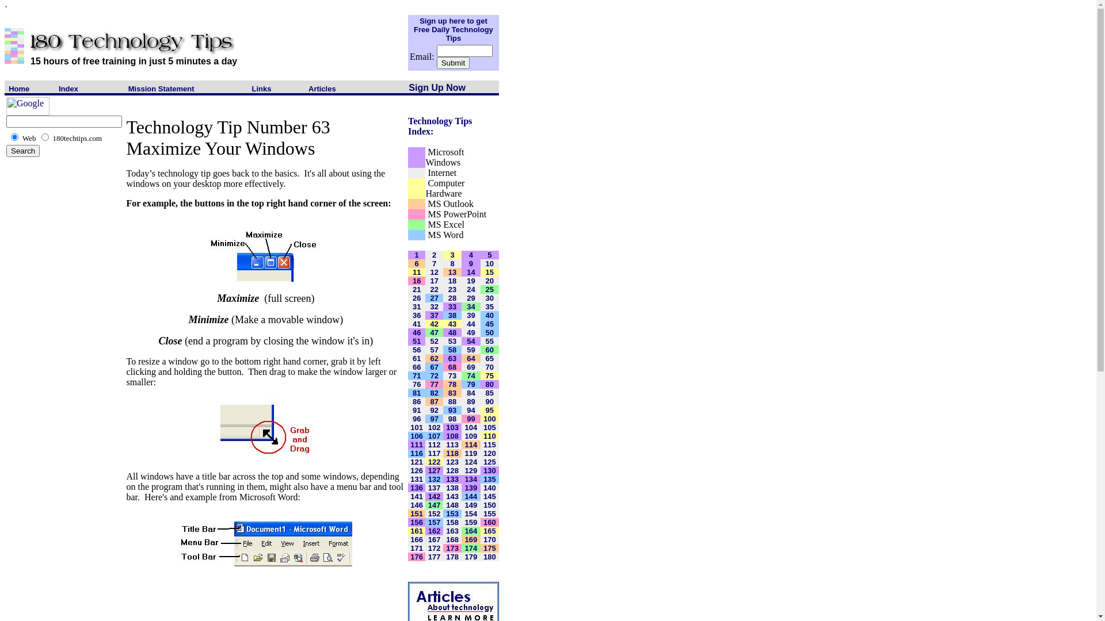 The height and width of the screenshot is (621, 1105). What do you see at coordinates (452, 557) in the screenshot?
I see `178` at bounding box center [452, 557].